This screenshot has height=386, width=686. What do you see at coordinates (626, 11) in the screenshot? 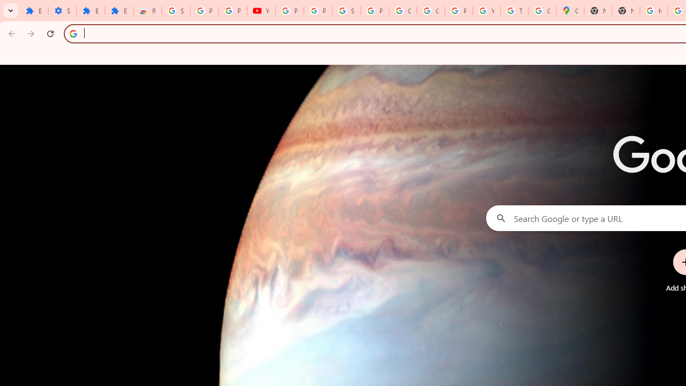
I see `New Tab` at bounding box center [626, 11].